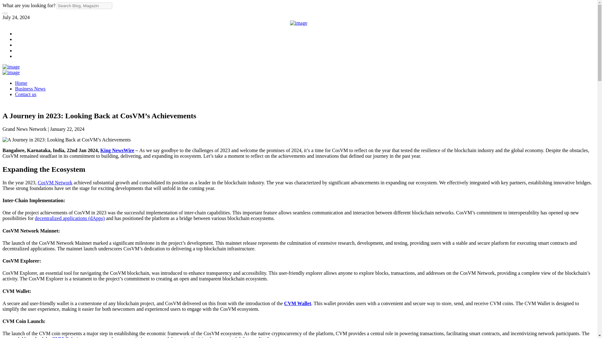 This screenshot has width=602, height=338. Describe the element at coordinates (55, 182) in the screenshot. I see `CosVM Network` at that location.